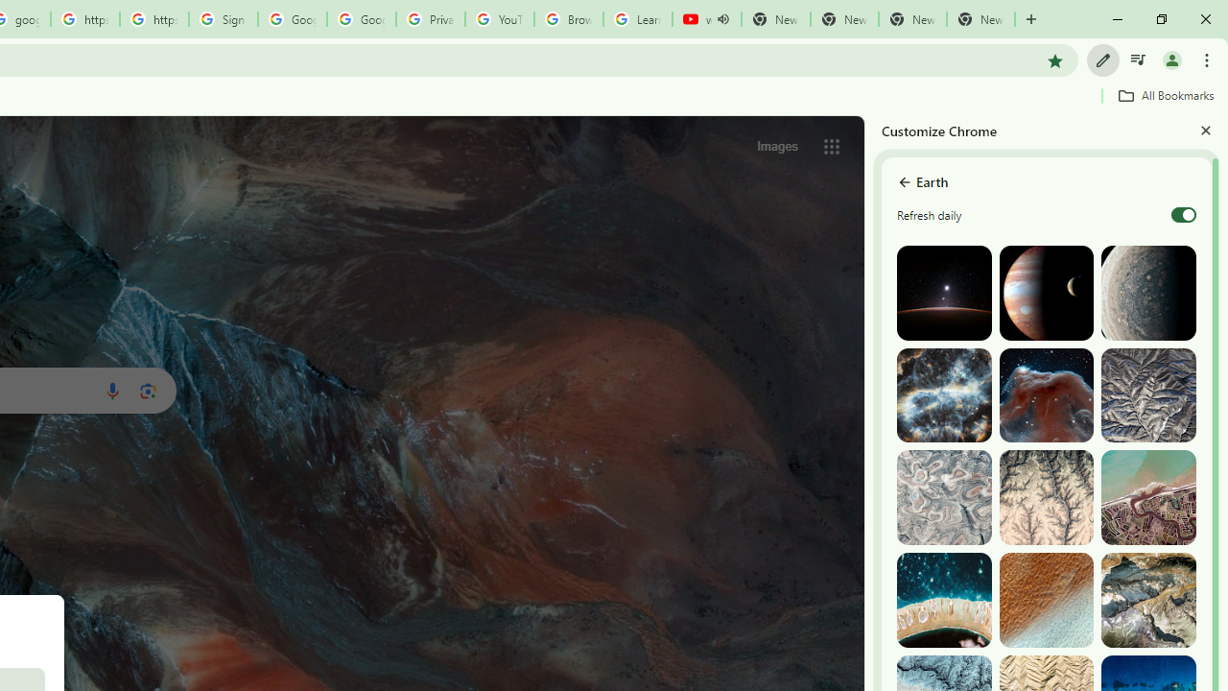 Image resolution: width=1228 pixels, height=691 pixels. I want to click on Control your music, videos, and more, so click(1138, 60).